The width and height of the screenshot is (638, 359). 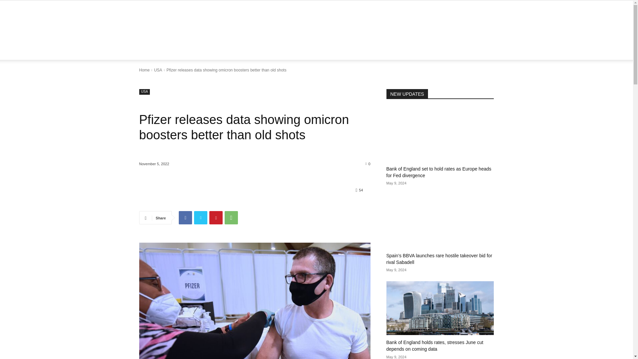 What do you see at coordinates (368, 164) in the screenshot?
I see `0` at bounding box center [368, 164].